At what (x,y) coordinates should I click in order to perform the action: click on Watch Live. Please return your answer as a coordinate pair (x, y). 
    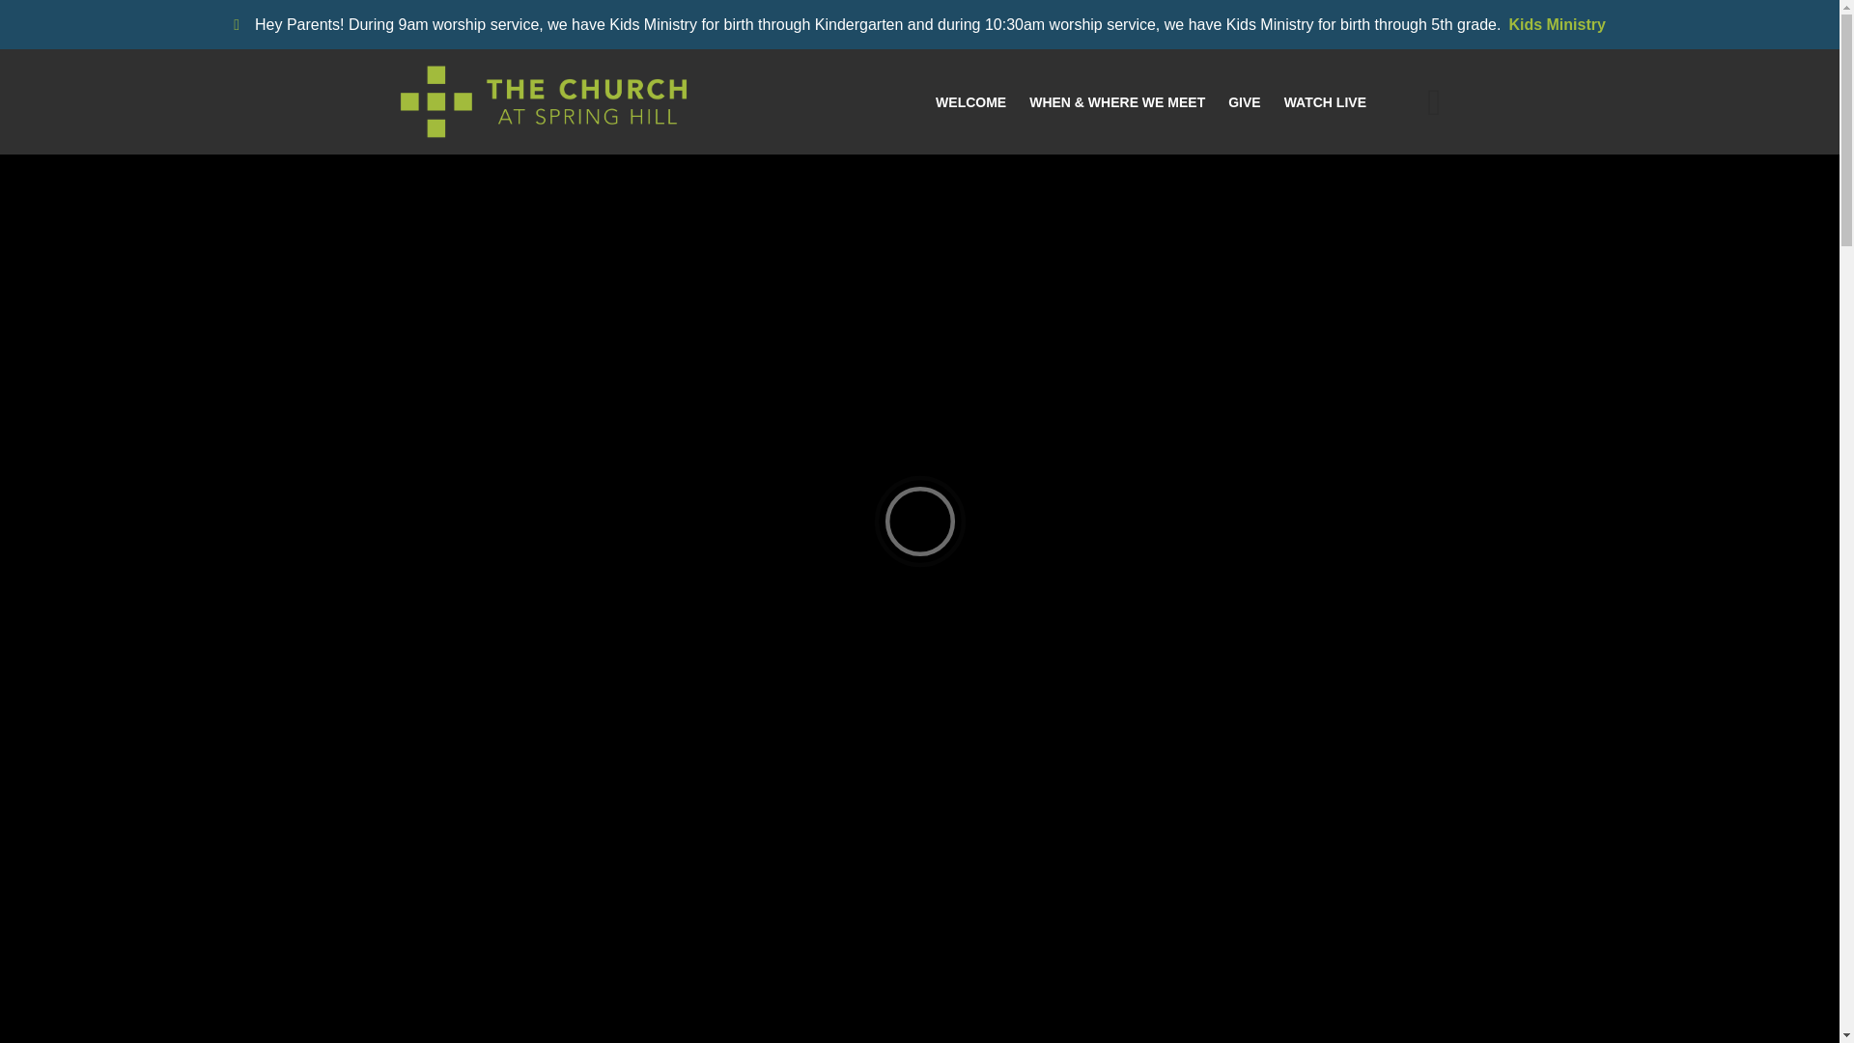
    Looking at the image, I should click on (1325, 102).